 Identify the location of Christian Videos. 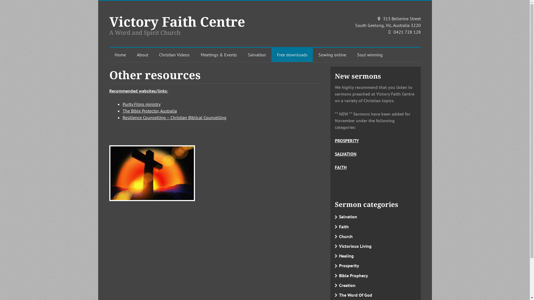
(174, 55).